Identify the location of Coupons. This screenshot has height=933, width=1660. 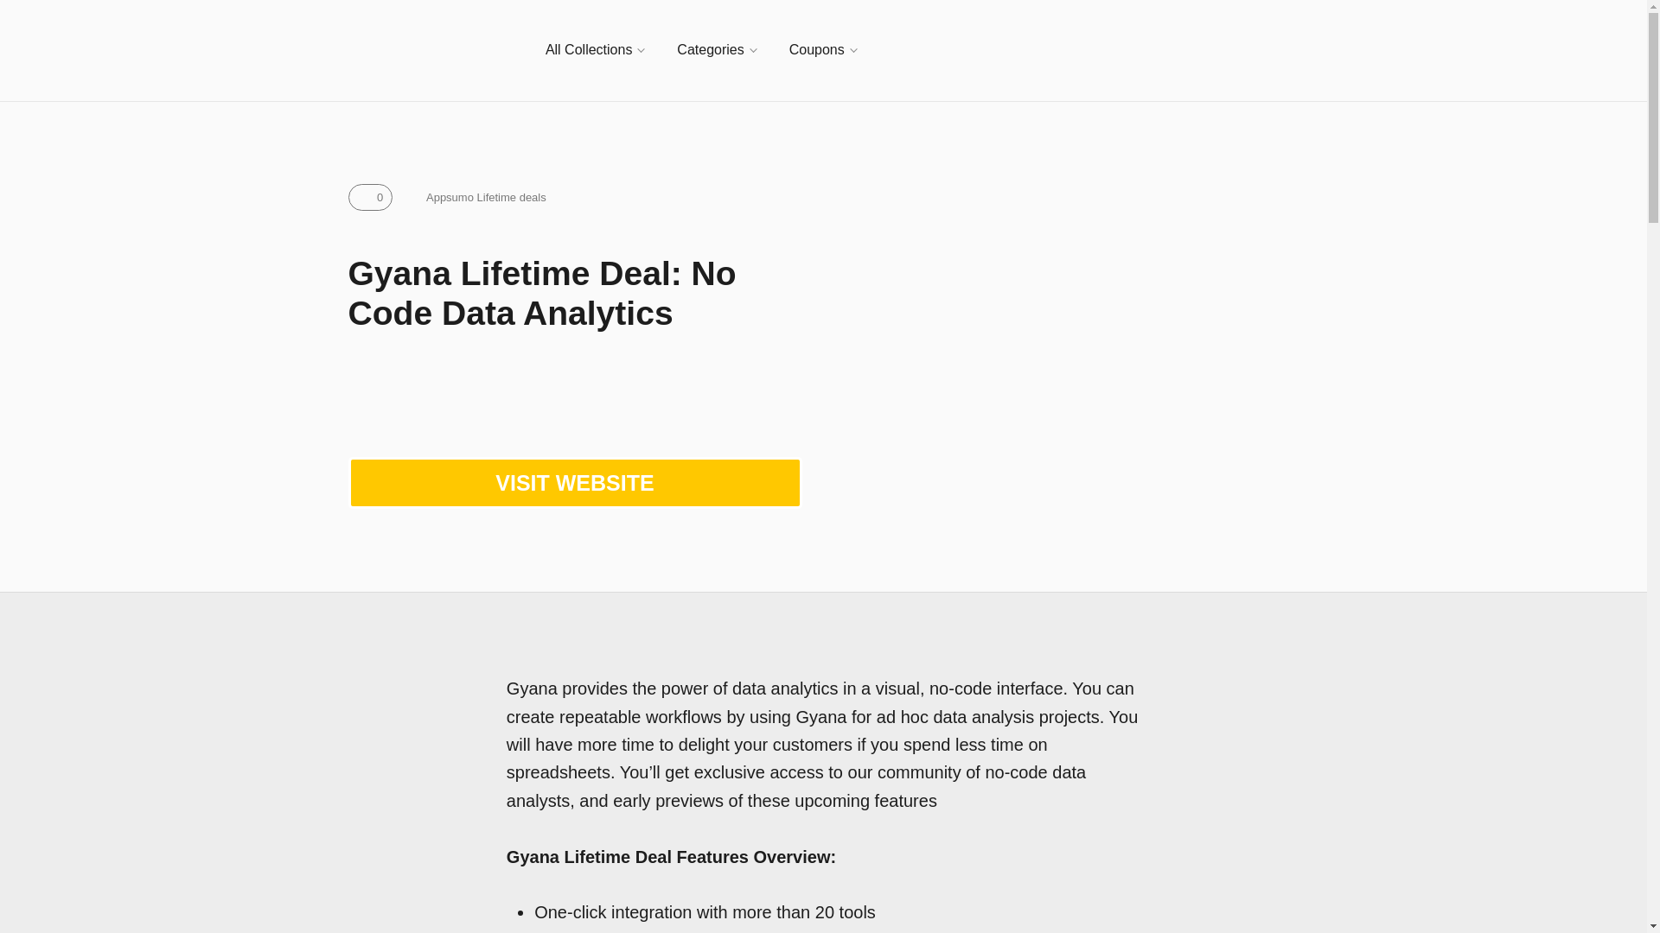
(823, 50).